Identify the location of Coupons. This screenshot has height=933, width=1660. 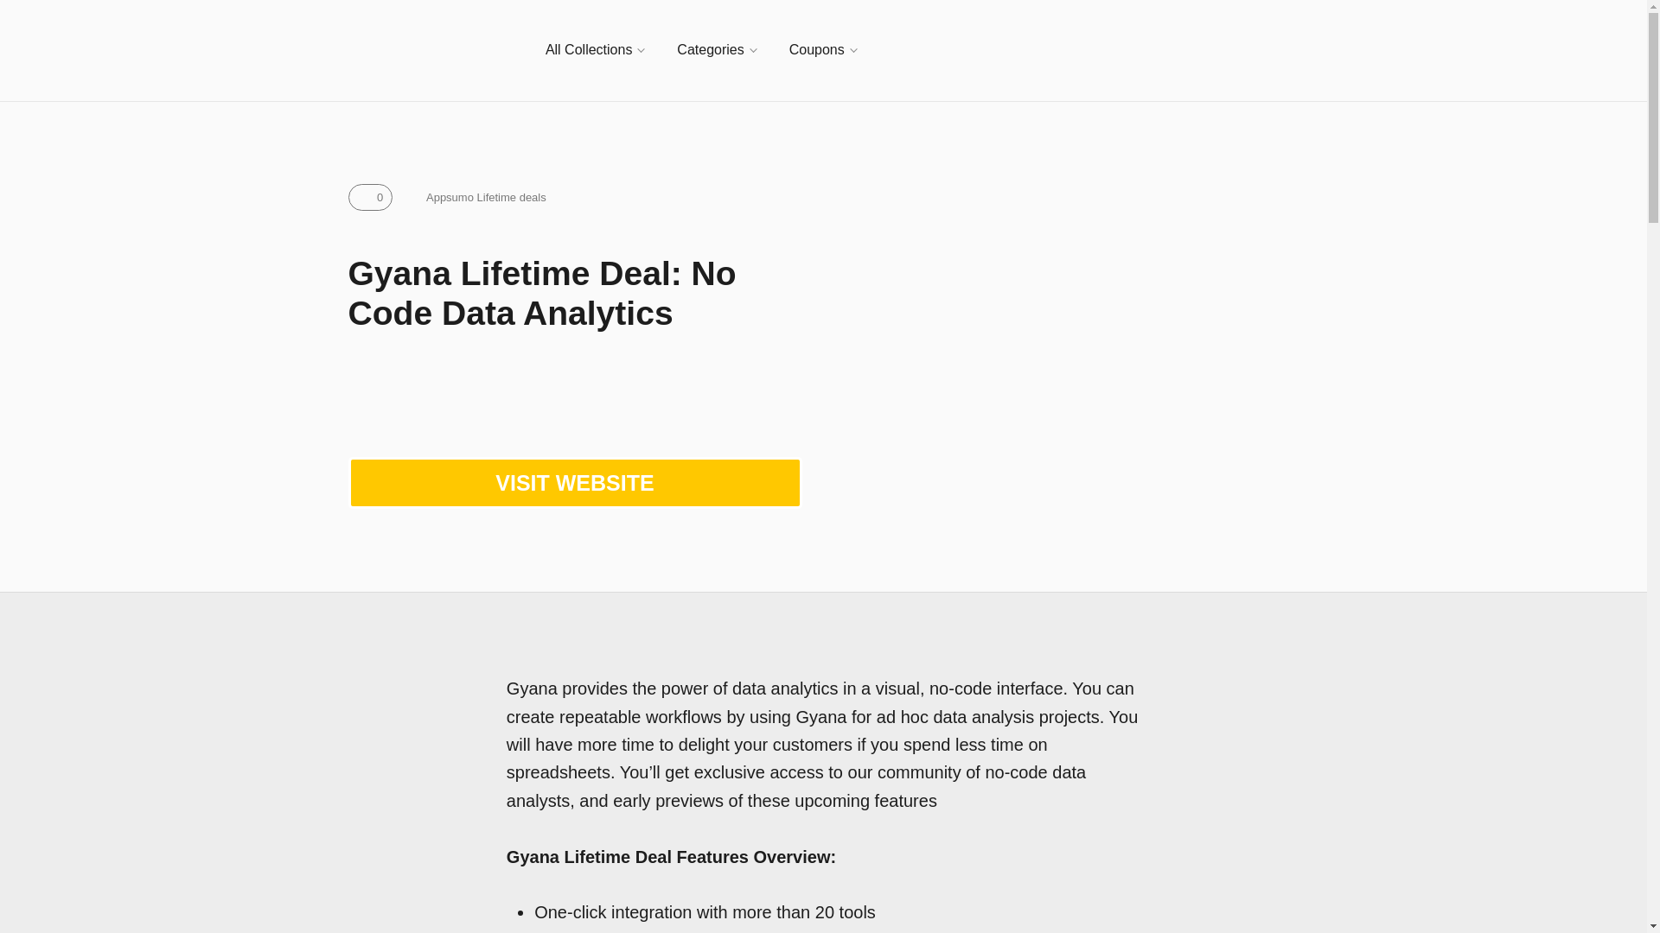
(823, 50).